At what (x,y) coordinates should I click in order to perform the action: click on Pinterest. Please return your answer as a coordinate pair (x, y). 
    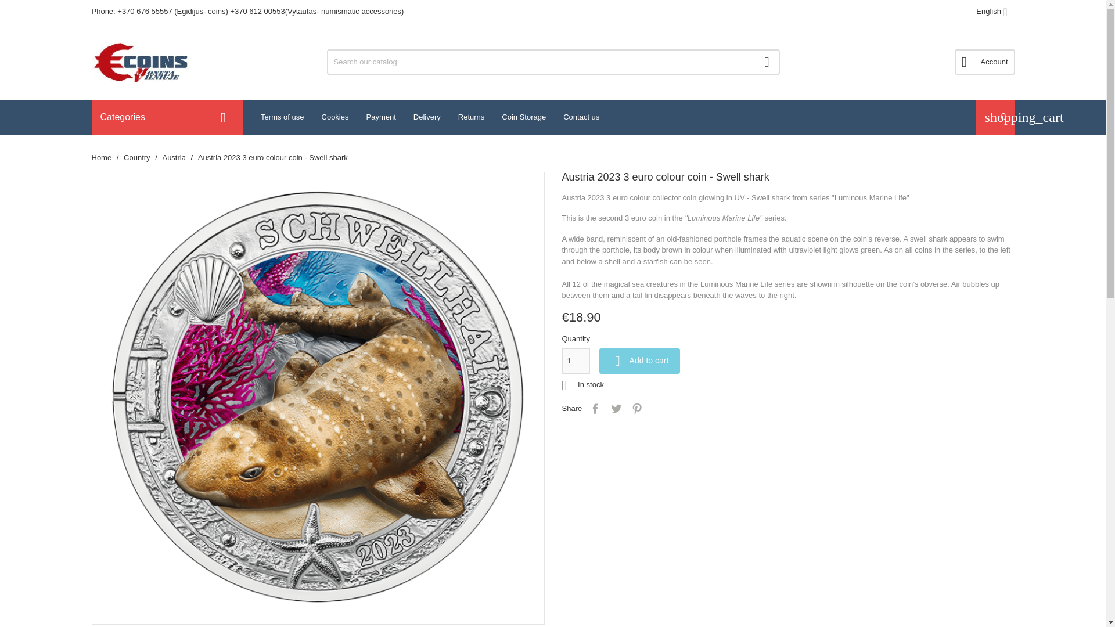
    Looking at the image, I should click on (636, 409).